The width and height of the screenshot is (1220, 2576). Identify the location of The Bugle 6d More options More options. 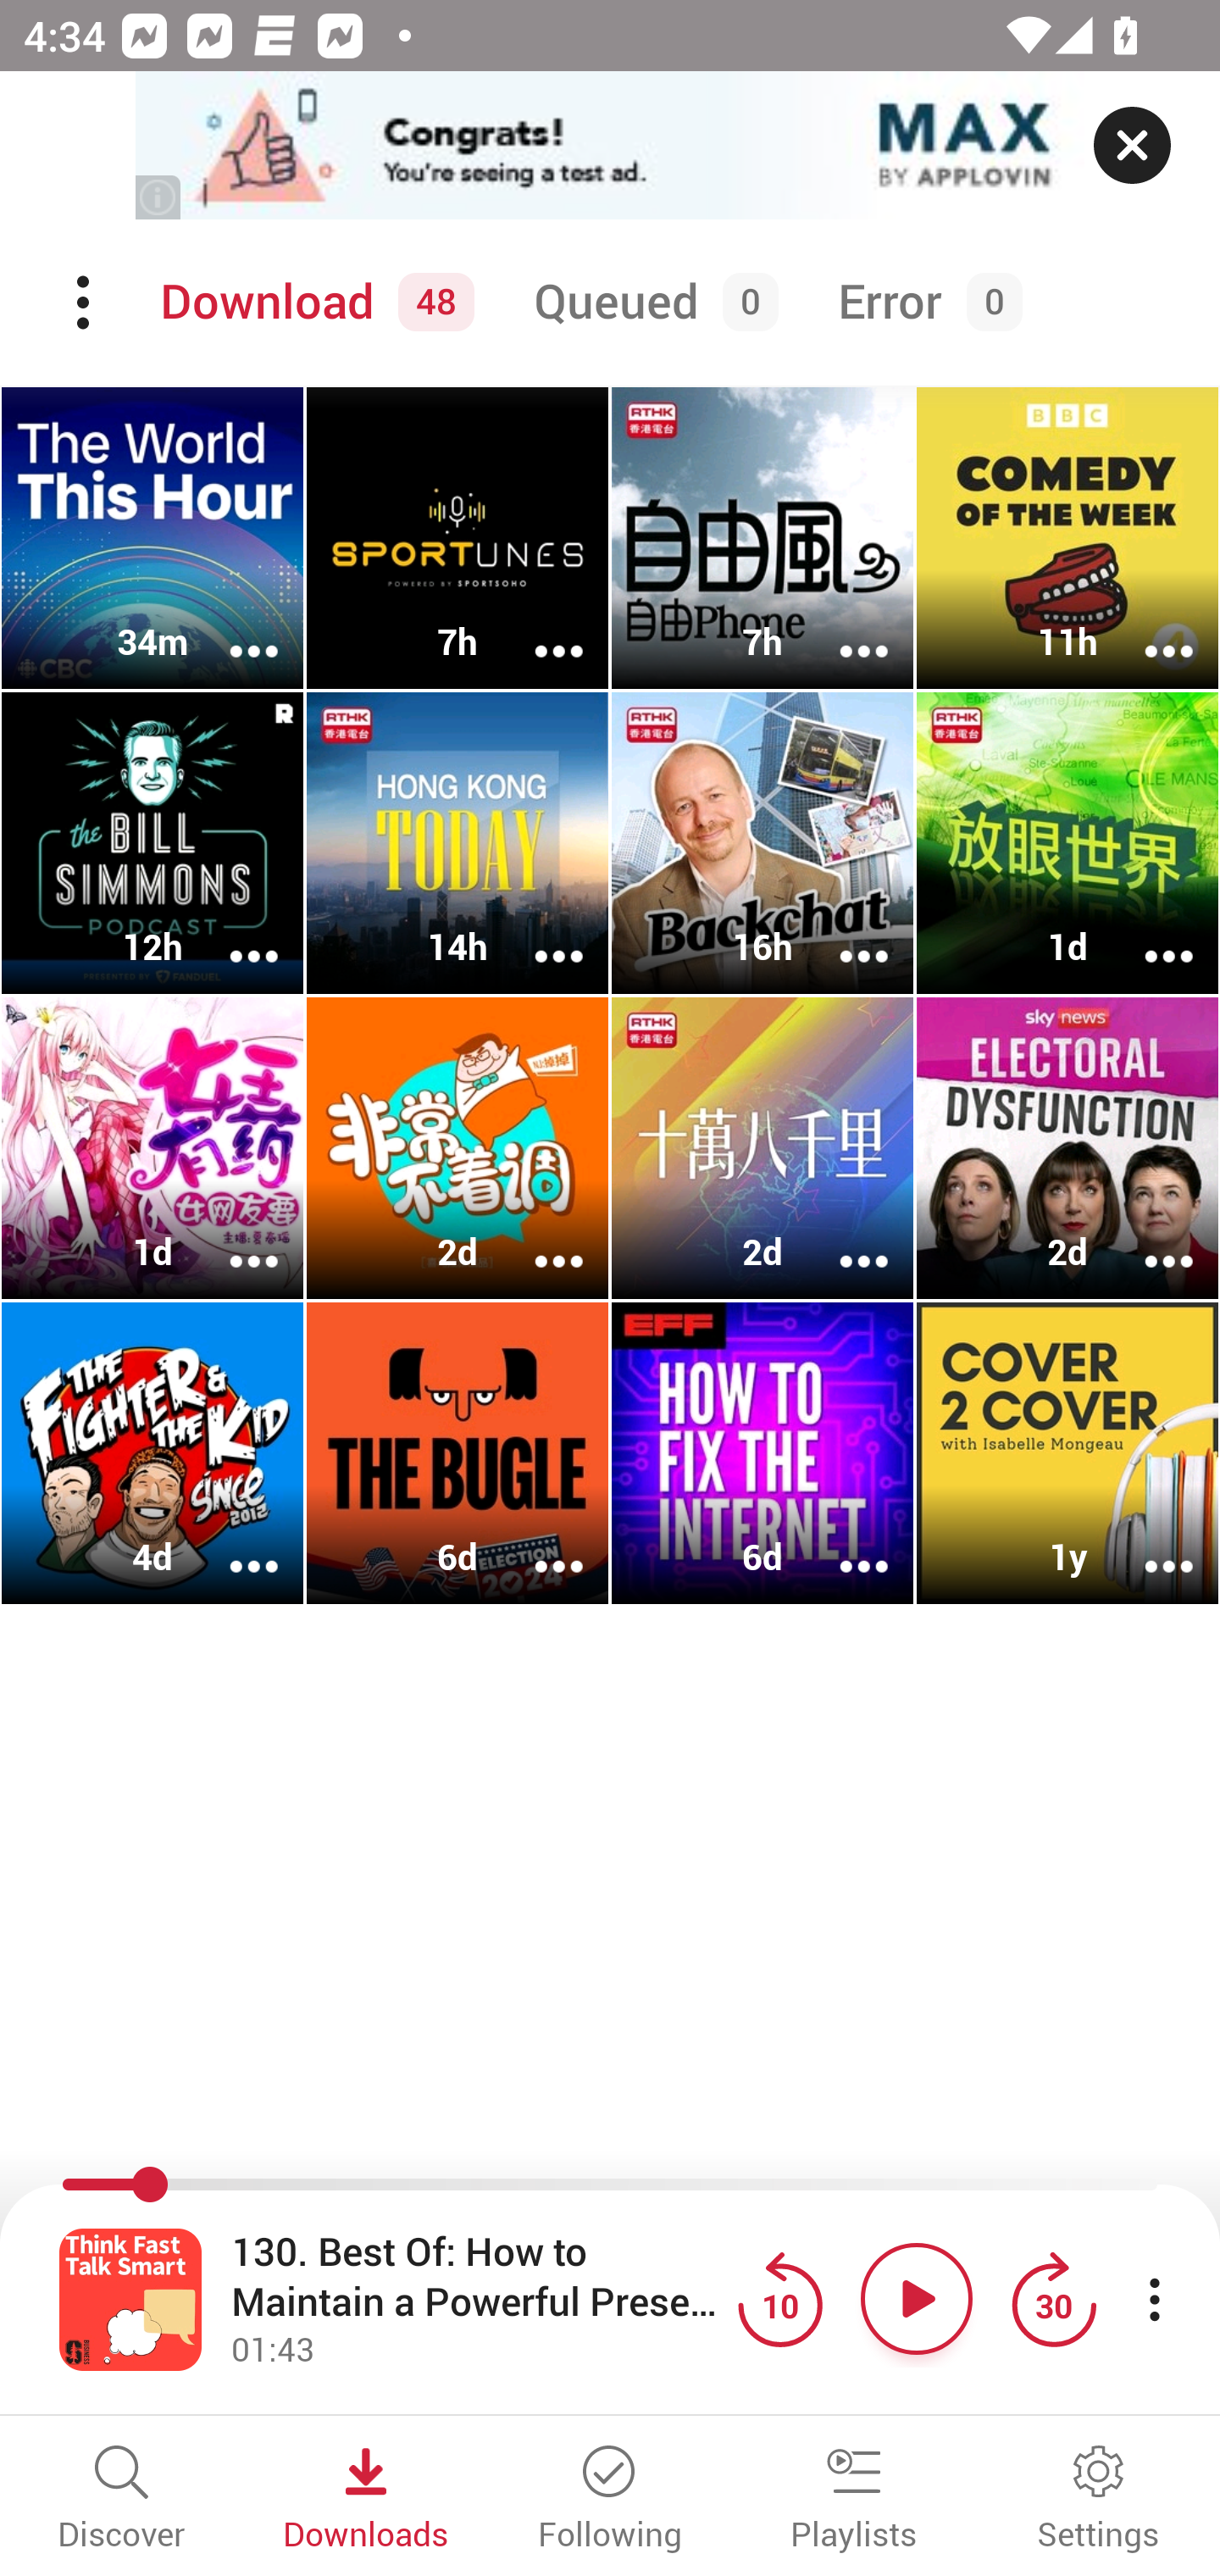
(457, 1452).